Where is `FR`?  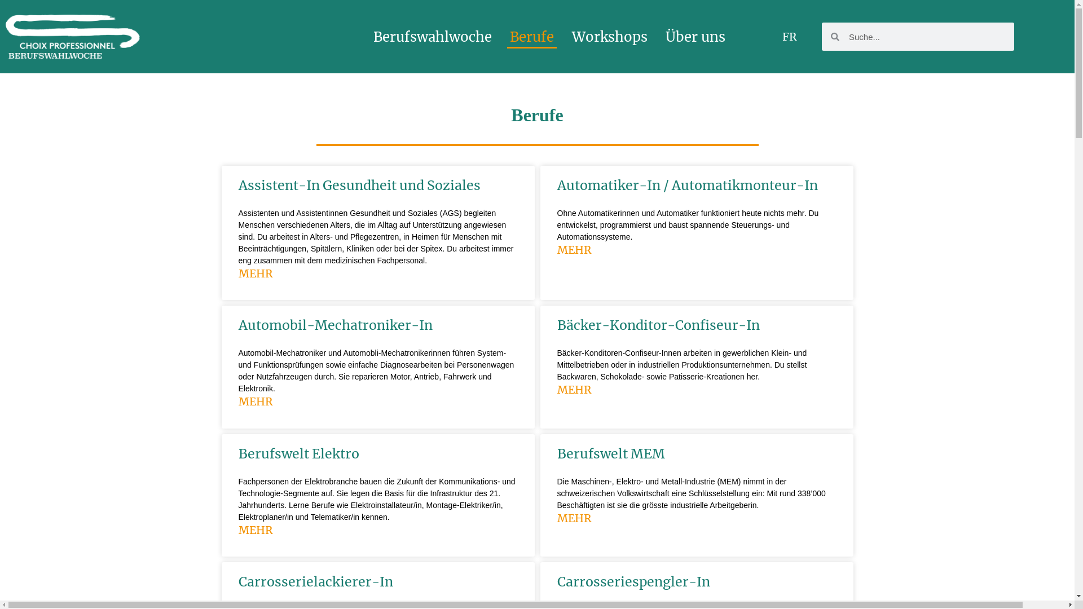
FR is located at coordinates (790, 37).